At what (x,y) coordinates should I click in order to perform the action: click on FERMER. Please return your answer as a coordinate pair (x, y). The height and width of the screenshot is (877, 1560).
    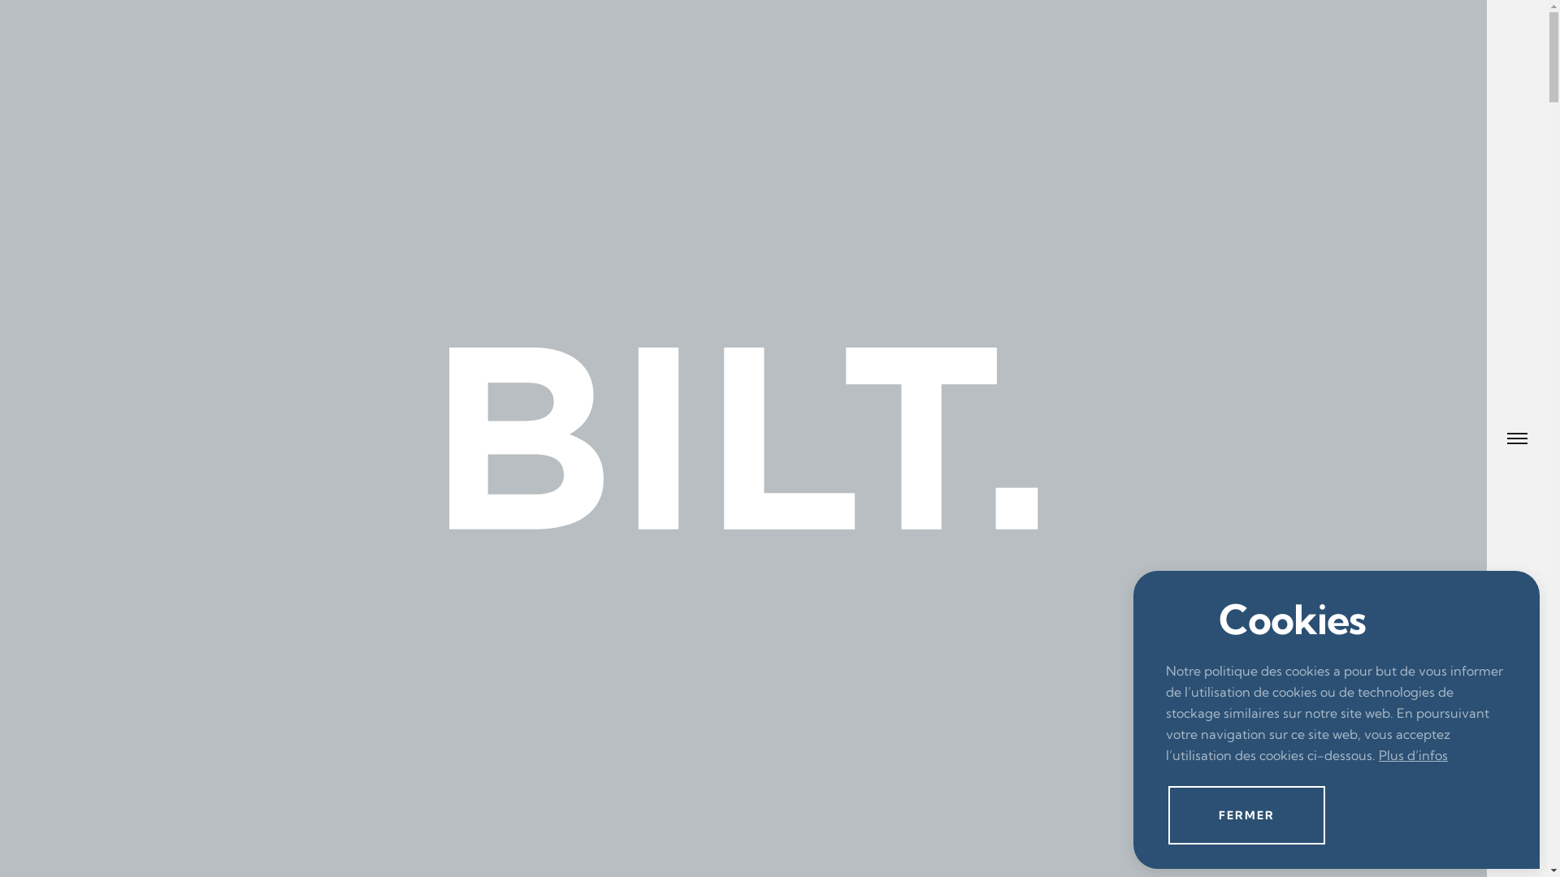
    Looking at the image, I should click on (1246, 815).